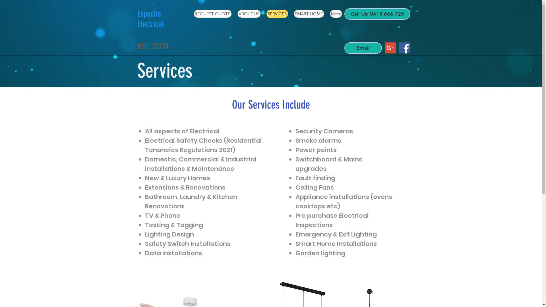 Image resolution: width=546 pixels, height=307 pixels. Describe the element at coordinates (377, 14) in the screenshot. I see `Call Us: 0418 666 725` at that location.